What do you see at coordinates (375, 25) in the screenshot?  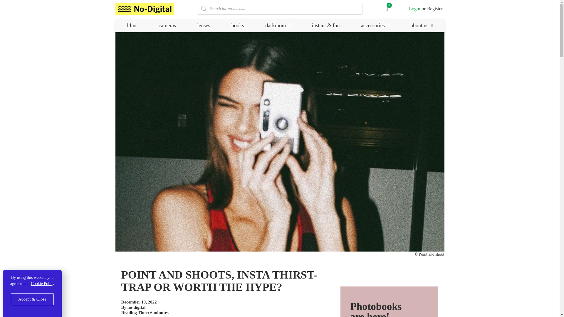 I see `accessories` at bounding box center [375, 25].